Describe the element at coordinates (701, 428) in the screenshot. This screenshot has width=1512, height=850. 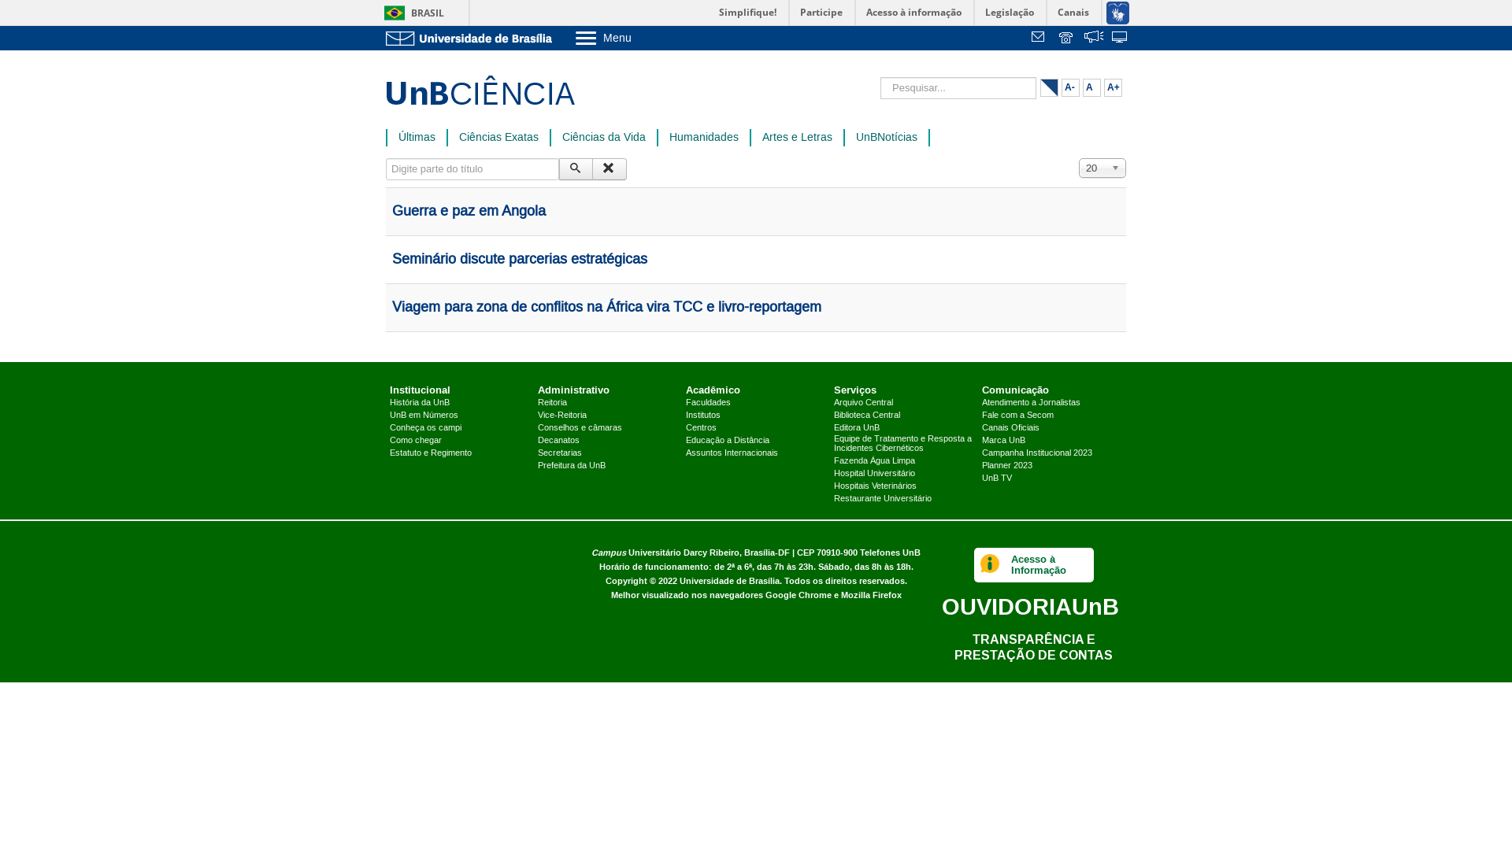
I see `Centros` at that location.